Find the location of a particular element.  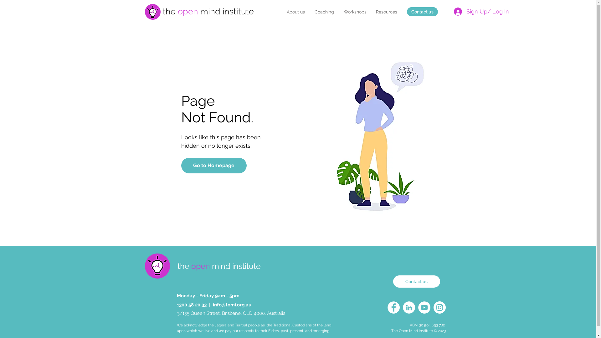

Sign Up/ Log In is located at coordinates (480, 11).